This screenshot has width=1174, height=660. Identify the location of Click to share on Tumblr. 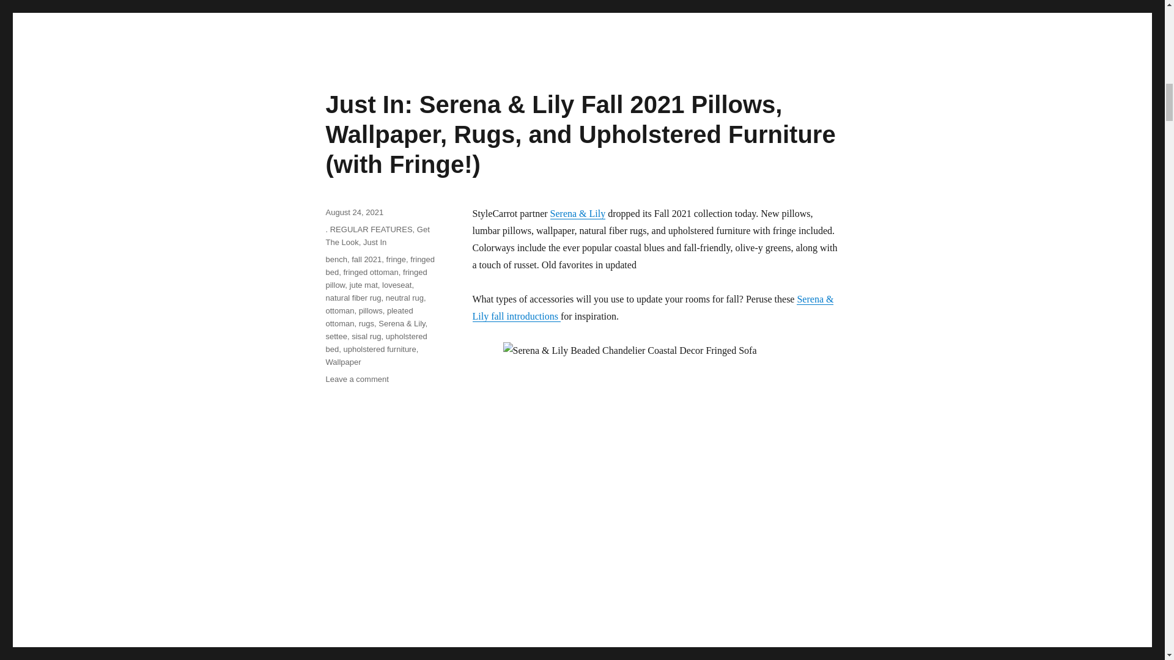
(683, 4).